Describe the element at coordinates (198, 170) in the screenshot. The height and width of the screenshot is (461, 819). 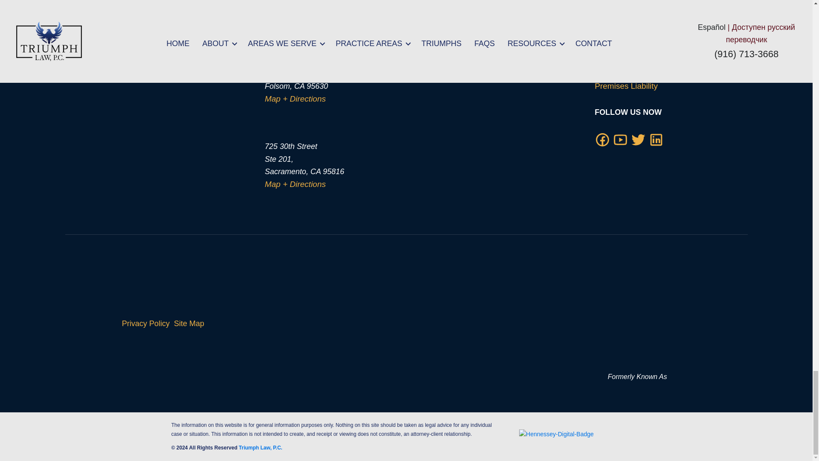
I see `Triumph Law, P.C. in Sacramento` at that location.